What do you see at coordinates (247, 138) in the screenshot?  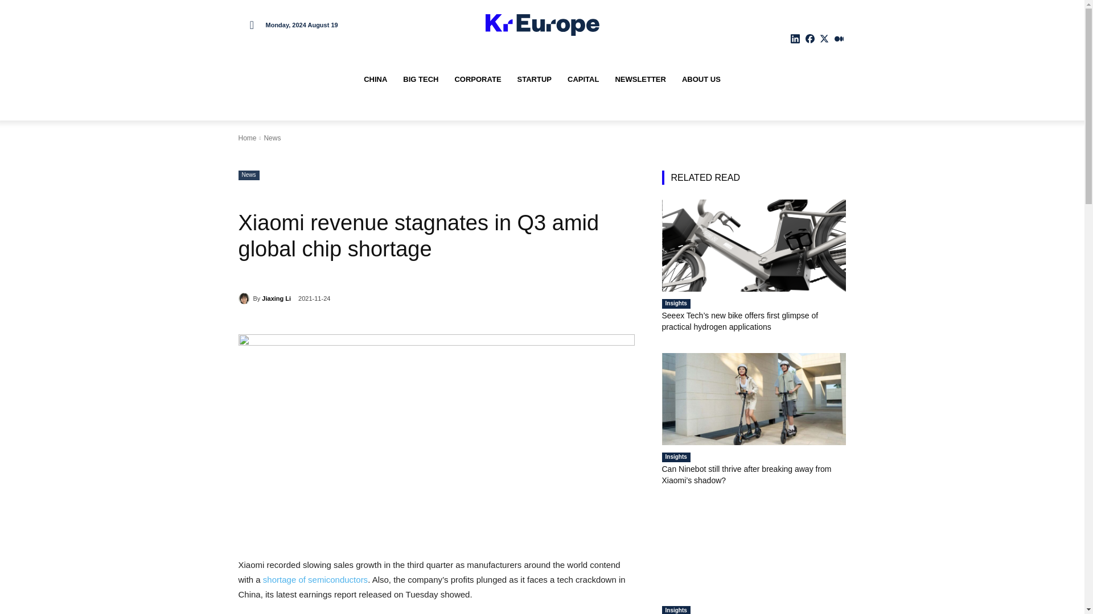 I see `Home` at bounding box center [247, 138].